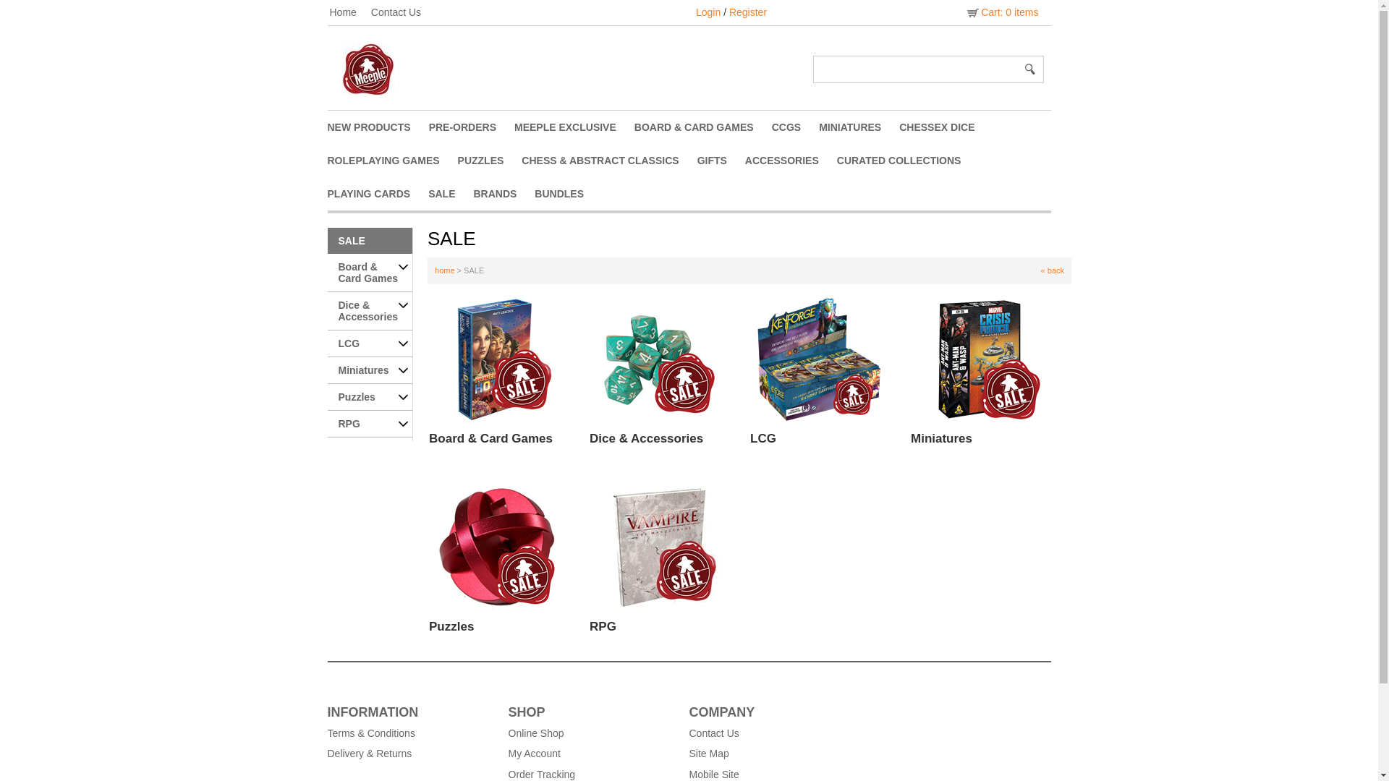 The width and height of the screenshot is (1389, 781). Describe the element at coordinates (796, 127) in the screenshot. I see `CCGS` at that location.